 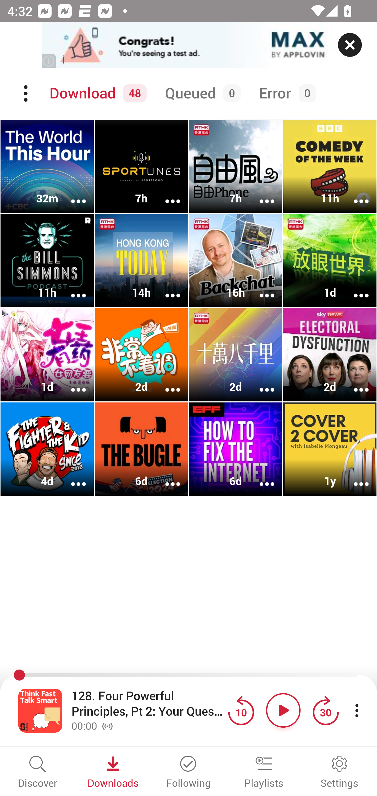 I want to click on  Queued 0, so click(x=201, y=93).